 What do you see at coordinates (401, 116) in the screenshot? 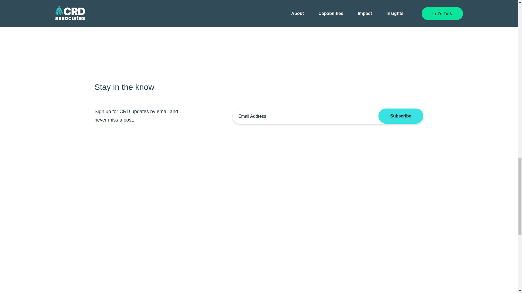
I see `Subscribe` at bounding box center [401, 116].